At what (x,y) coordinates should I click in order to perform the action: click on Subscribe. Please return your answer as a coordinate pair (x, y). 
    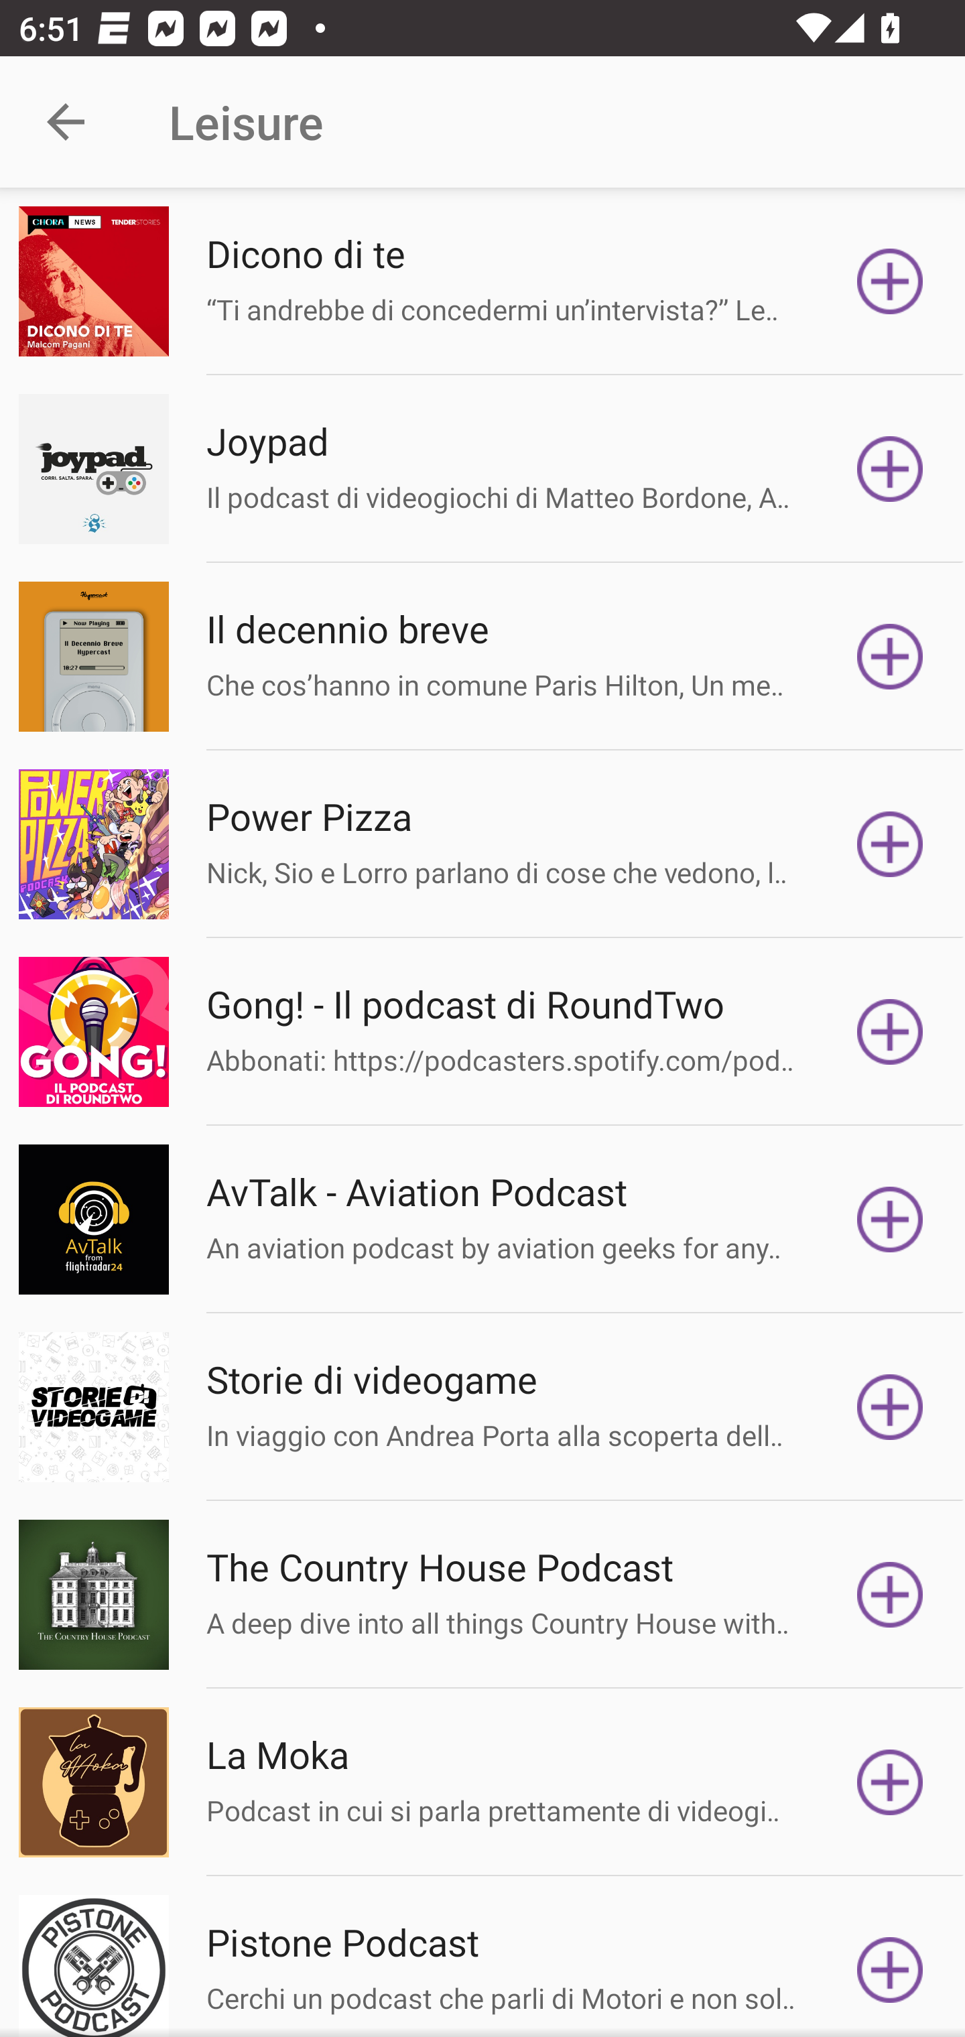
    Looking at the image, I should click on (890, 1595).